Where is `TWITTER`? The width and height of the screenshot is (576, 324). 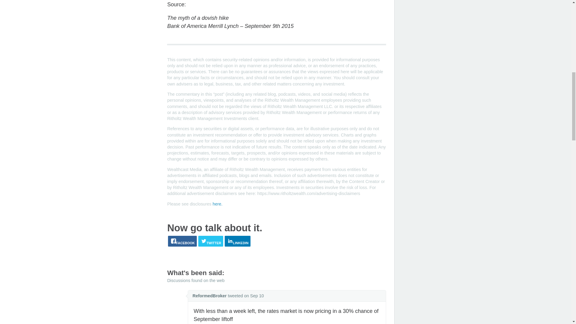
TWITTER is located at coordinates (211, 241).